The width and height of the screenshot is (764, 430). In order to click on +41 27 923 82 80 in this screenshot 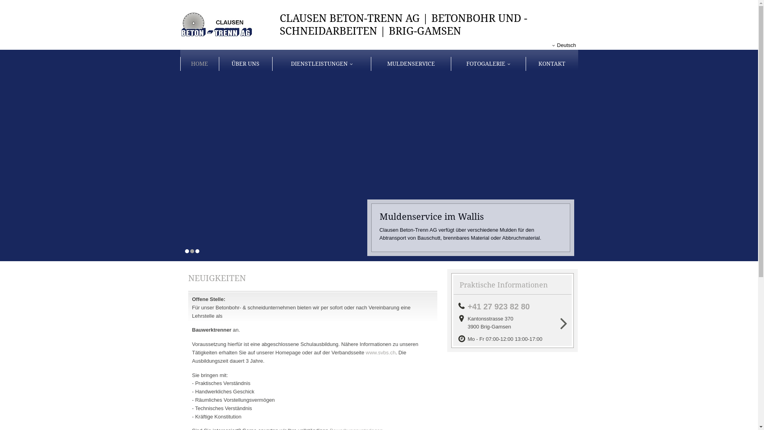, I will do `click(501, 307)`.